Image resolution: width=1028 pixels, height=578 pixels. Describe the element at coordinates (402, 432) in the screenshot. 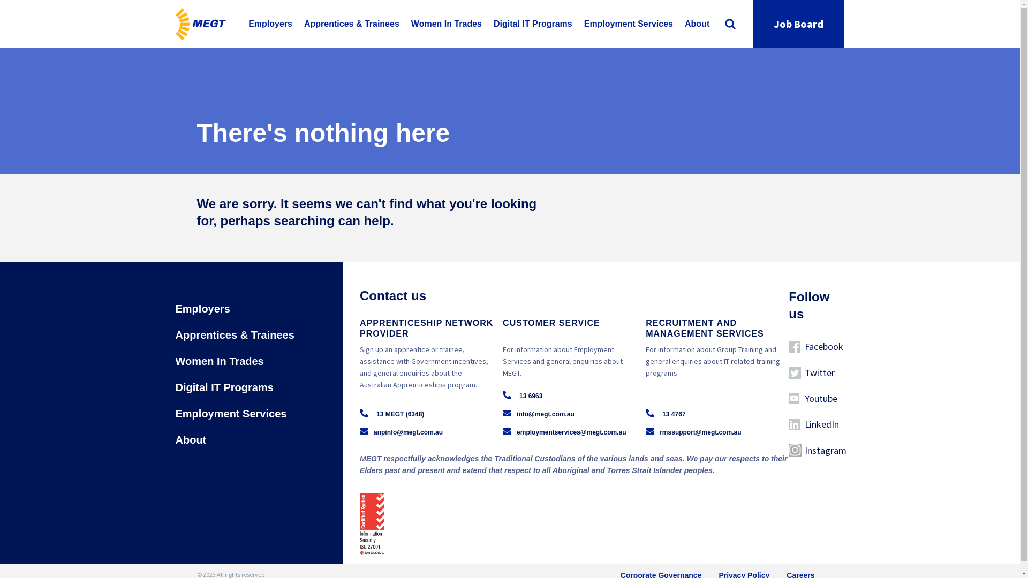

I see `anpinfo@megt.com.au` at that location.